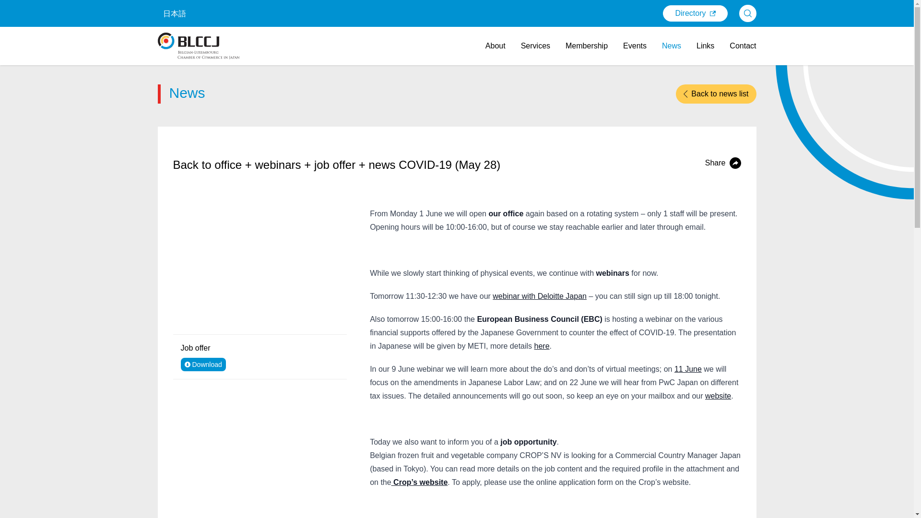 This screenshot has height=518, width=921. What do you see at coordinates (535, 46) in the screenshot?
I see `Services` at bounding box center [535, 46].